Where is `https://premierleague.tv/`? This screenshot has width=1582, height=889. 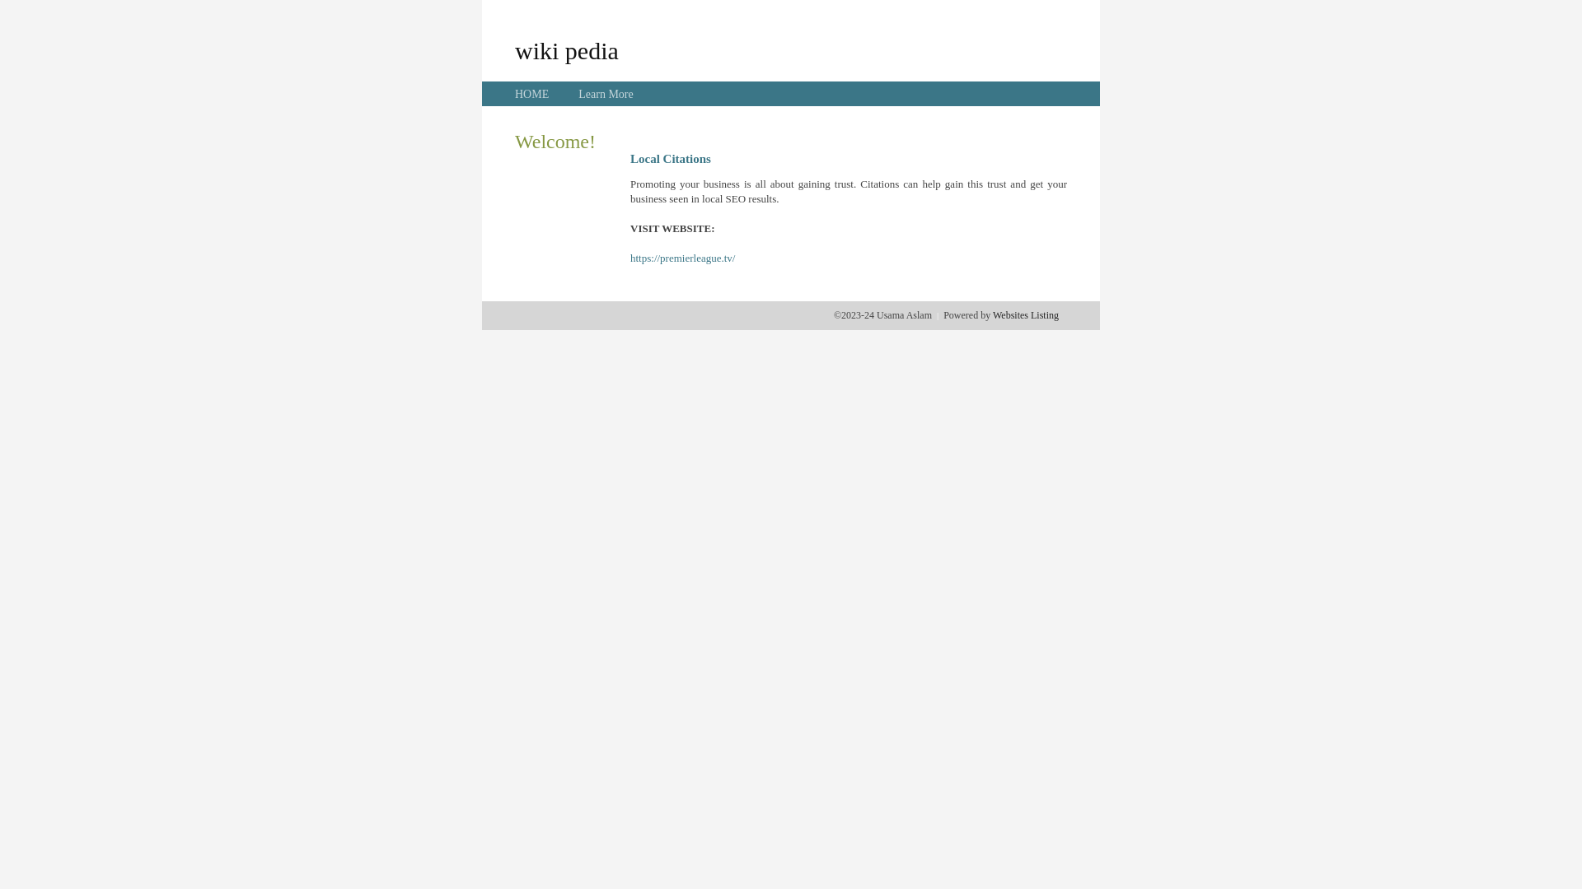
https://premierleague.tv/ is located at coordinates (682, 258).